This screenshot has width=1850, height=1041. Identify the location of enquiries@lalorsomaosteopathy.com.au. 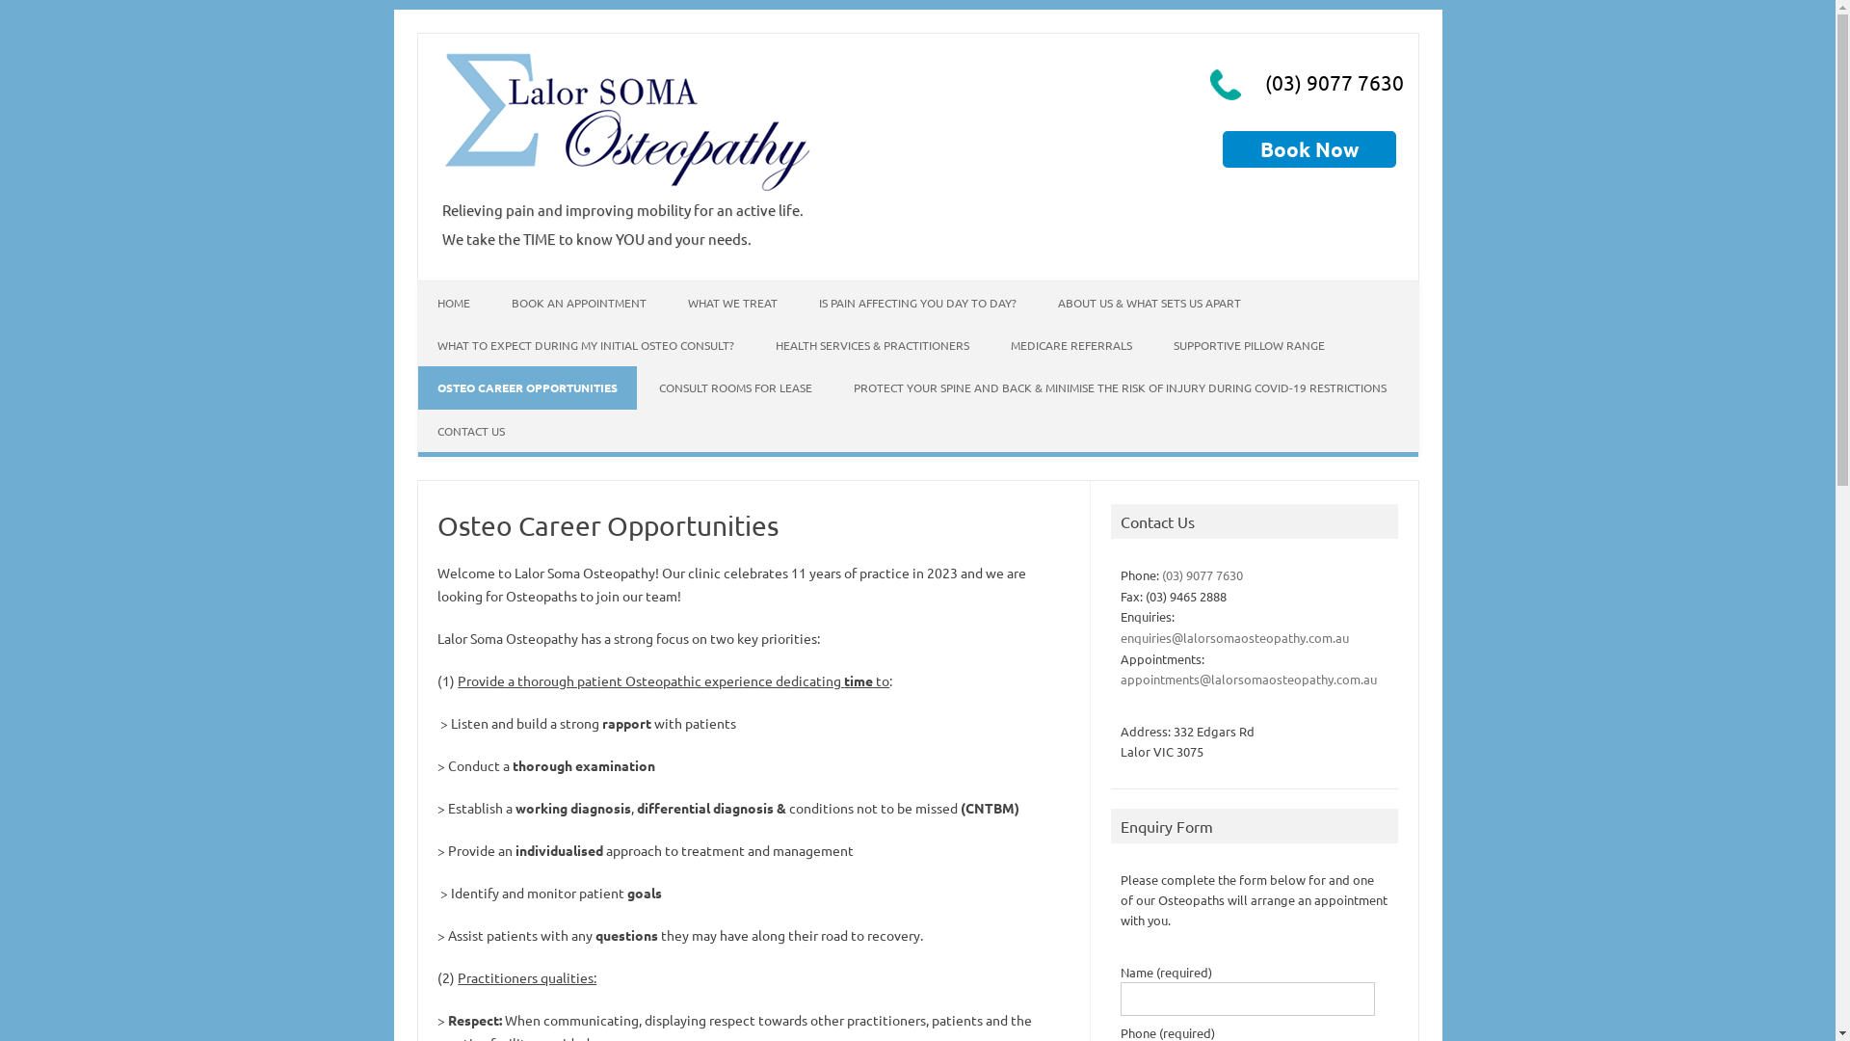
(1235, 638).